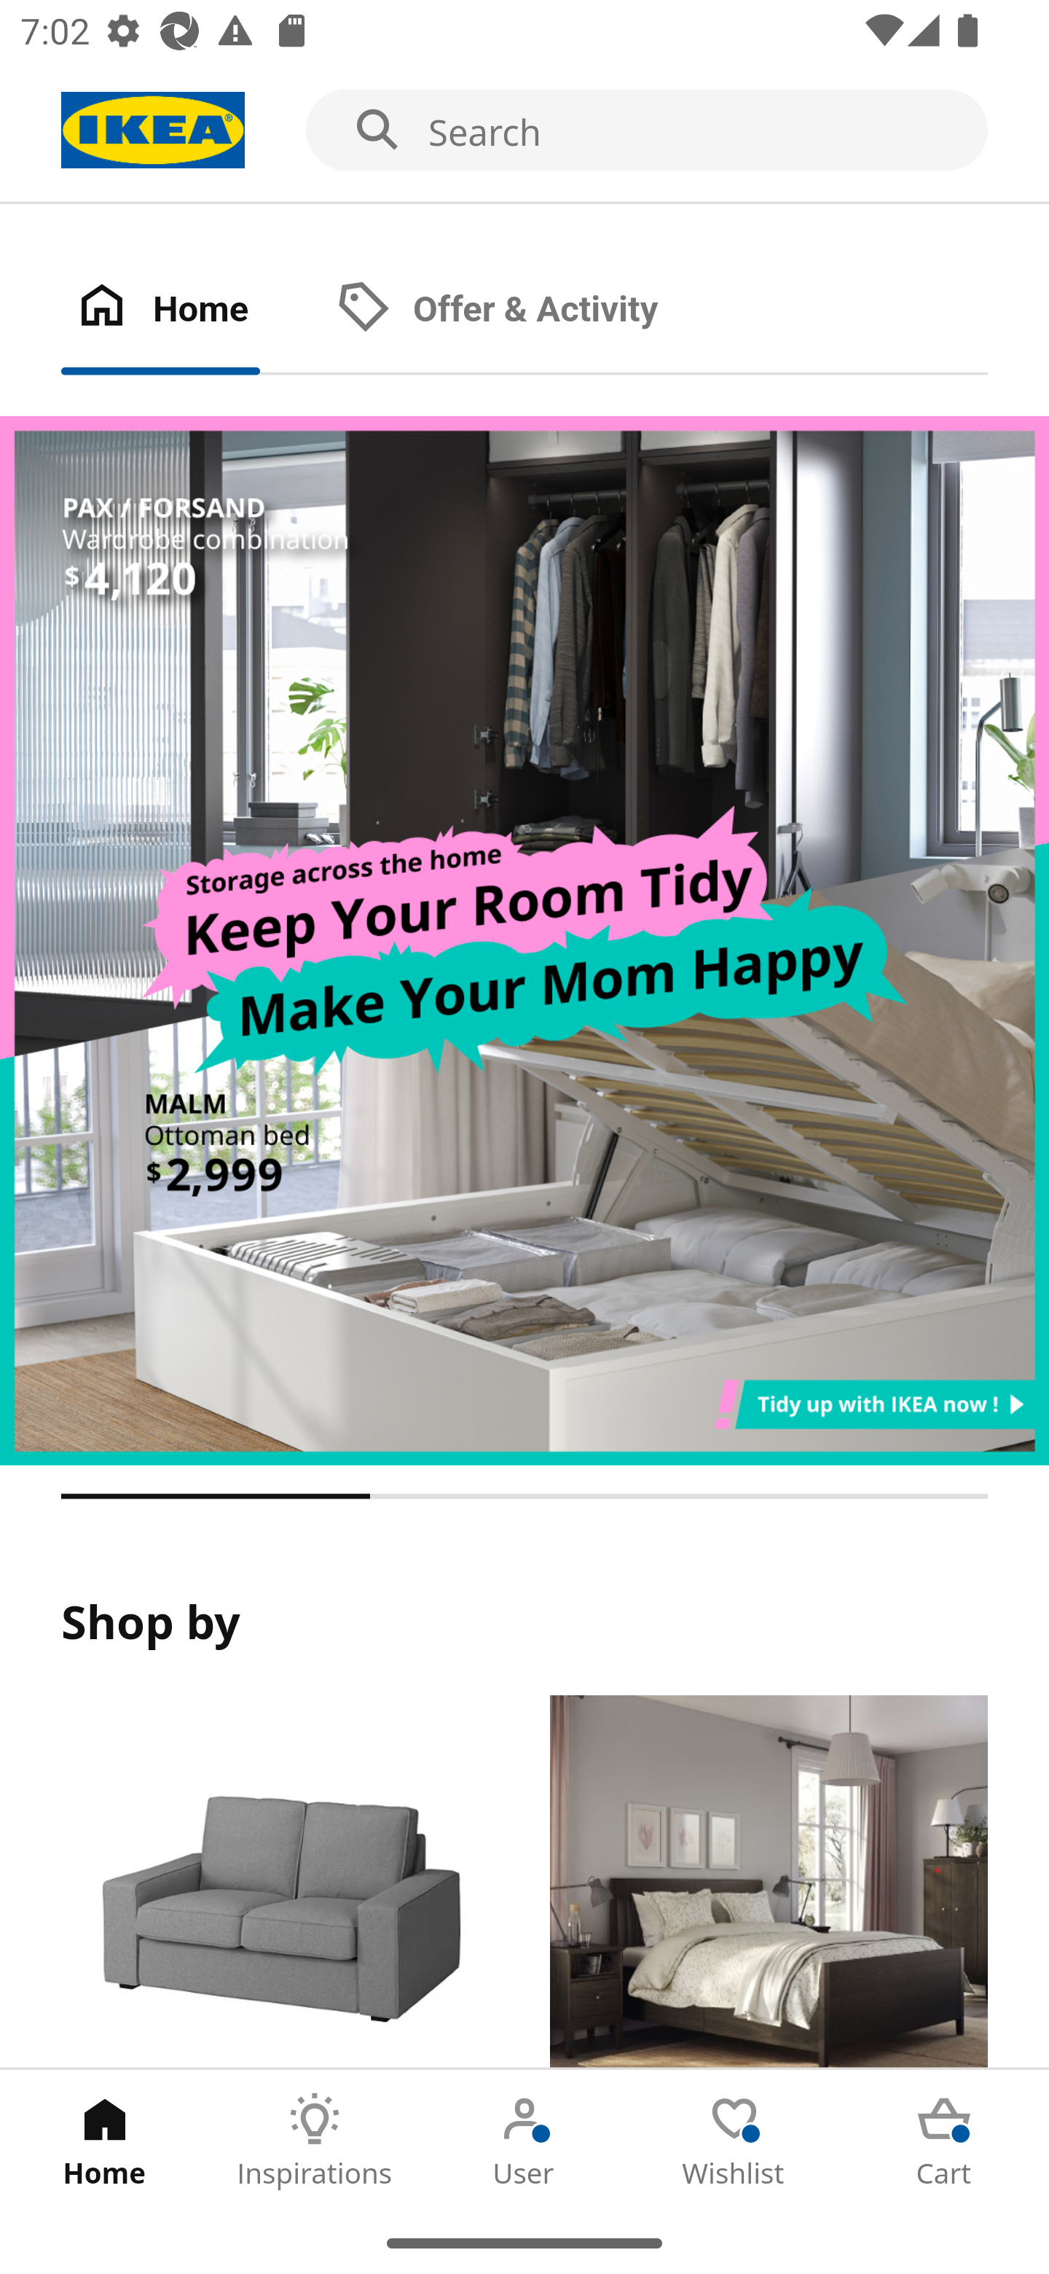  What do you see at coordinates (105, 2141) in the screenshot?
I see `Home
Tab 1 of 5` at bounding box center [105, 2141].